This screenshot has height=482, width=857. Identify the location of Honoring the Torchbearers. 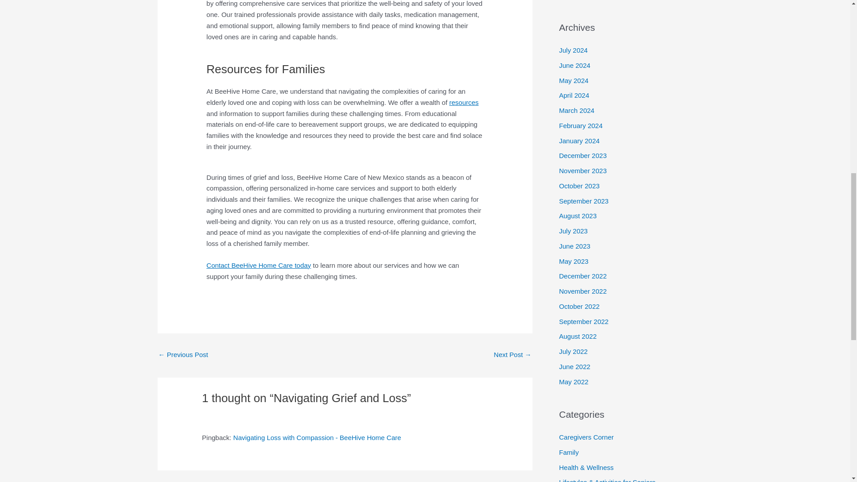
(512, 355).